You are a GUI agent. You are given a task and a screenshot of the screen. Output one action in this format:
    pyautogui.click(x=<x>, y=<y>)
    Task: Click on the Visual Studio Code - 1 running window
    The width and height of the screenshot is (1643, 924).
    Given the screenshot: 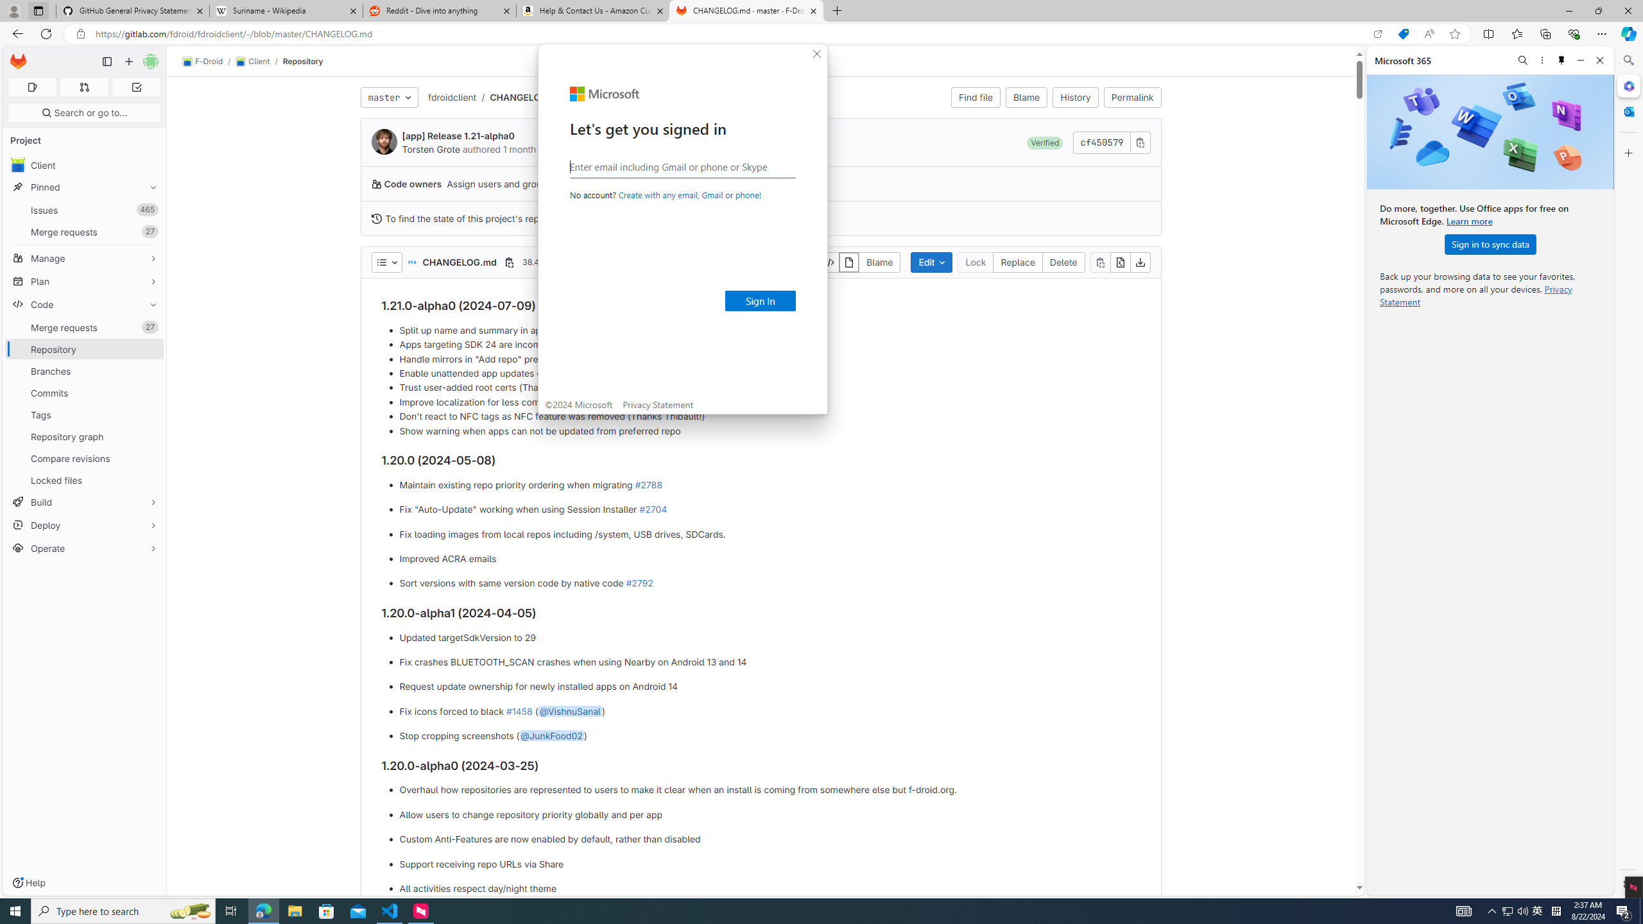 What is the action you would take?
    pyautogui.click(x=390, y=911)
    